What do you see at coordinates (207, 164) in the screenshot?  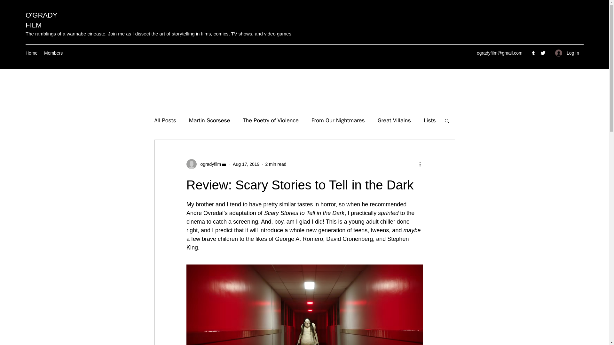 I see `ogradyfilm` at bounding box center [207, 164].